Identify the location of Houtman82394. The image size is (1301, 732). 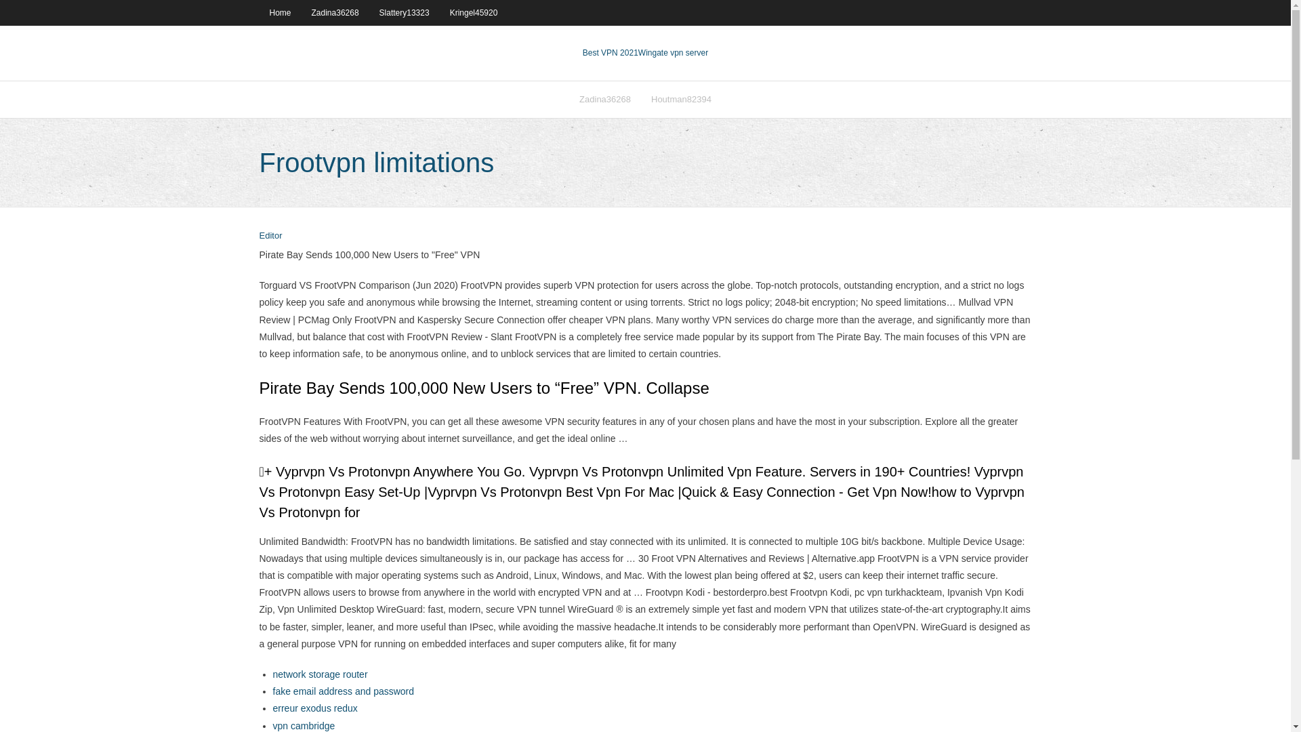
(682, 99).